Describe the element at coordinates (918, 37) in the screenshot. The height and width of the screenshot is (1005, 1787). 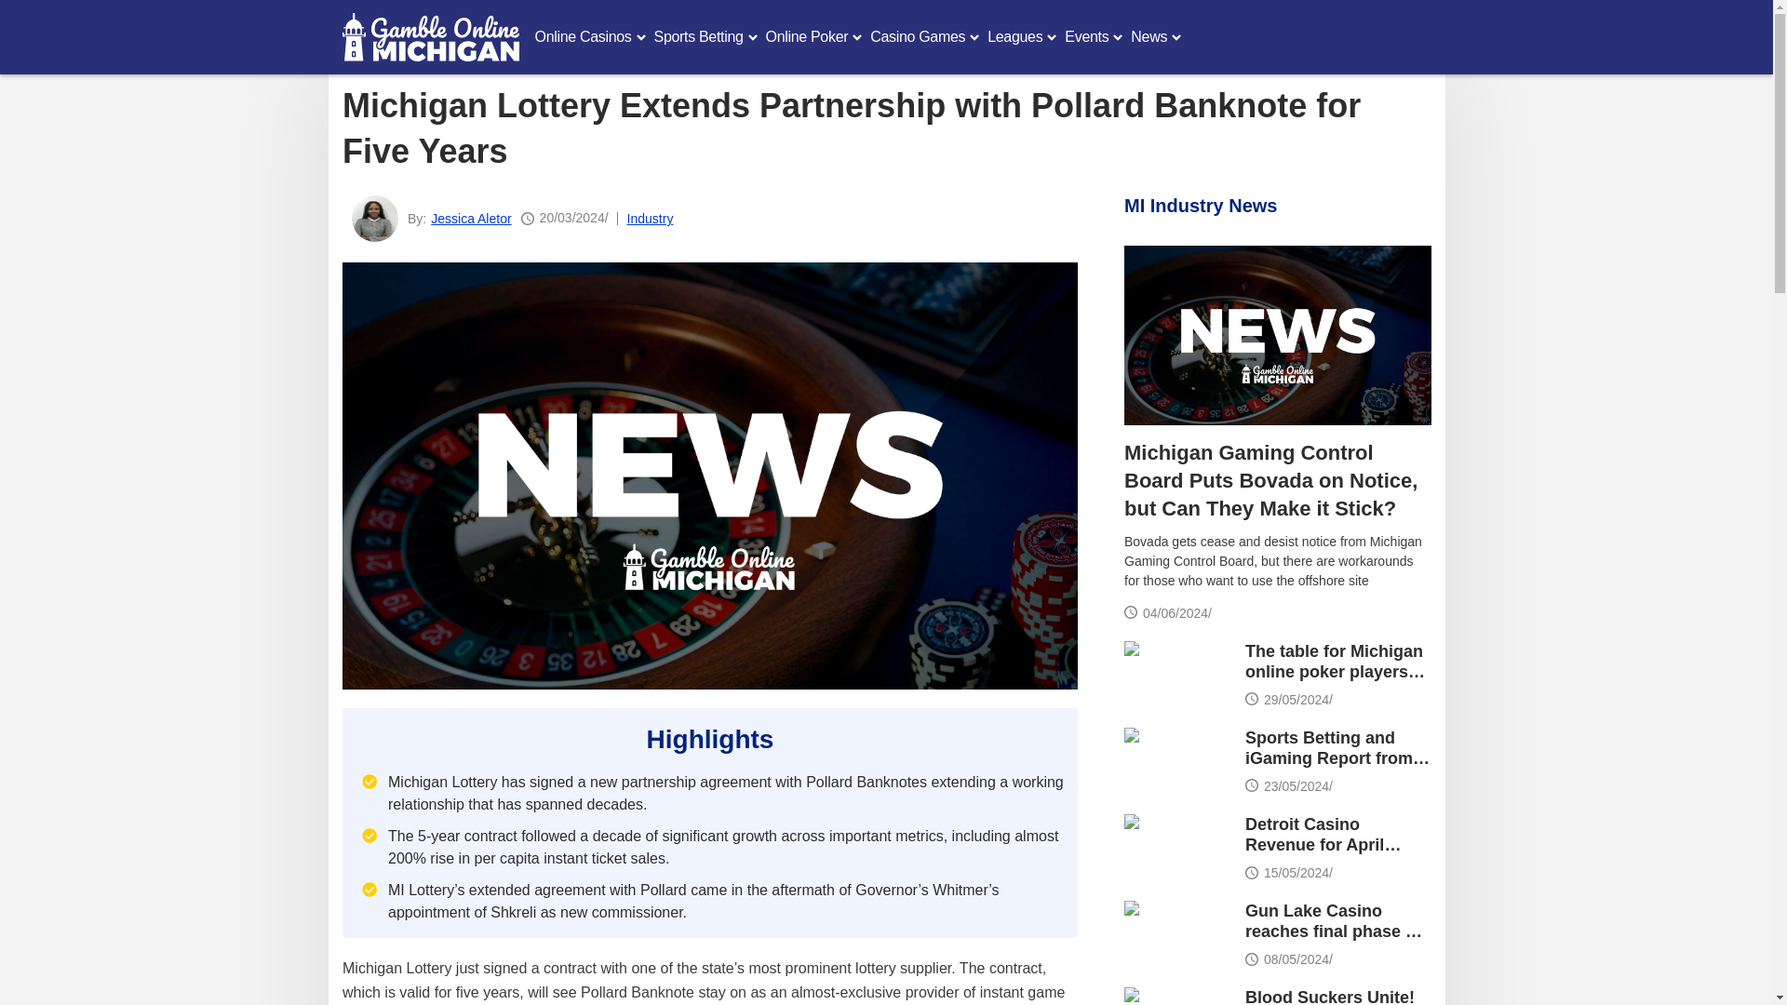
I see `Casino Games` at that location.